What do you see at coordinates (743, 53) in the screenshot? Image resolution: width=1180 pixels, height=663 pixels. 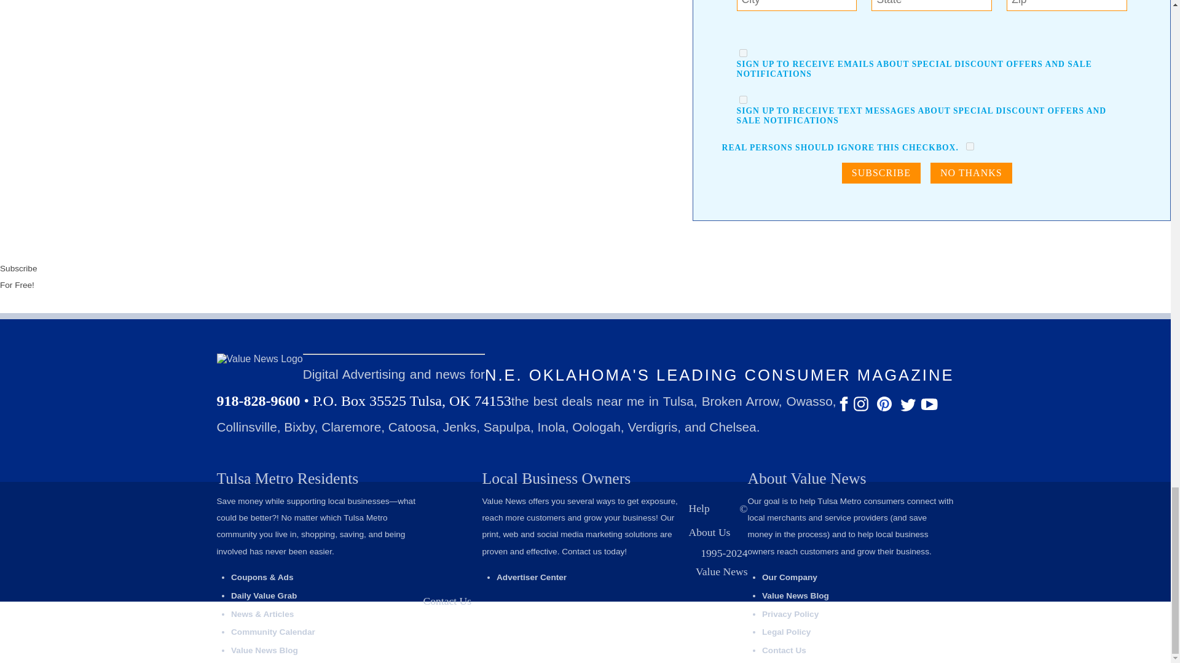 I see `1` at bounding box center [743, 53].